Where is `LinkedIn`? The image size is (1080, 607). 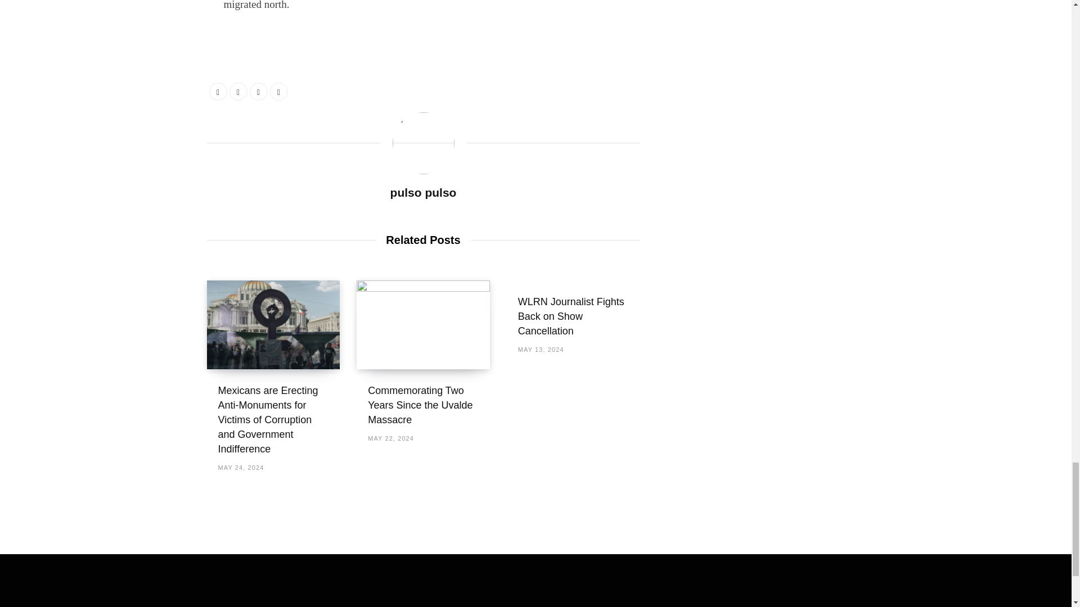
LinkedIn is located at coordinates (259, 91).